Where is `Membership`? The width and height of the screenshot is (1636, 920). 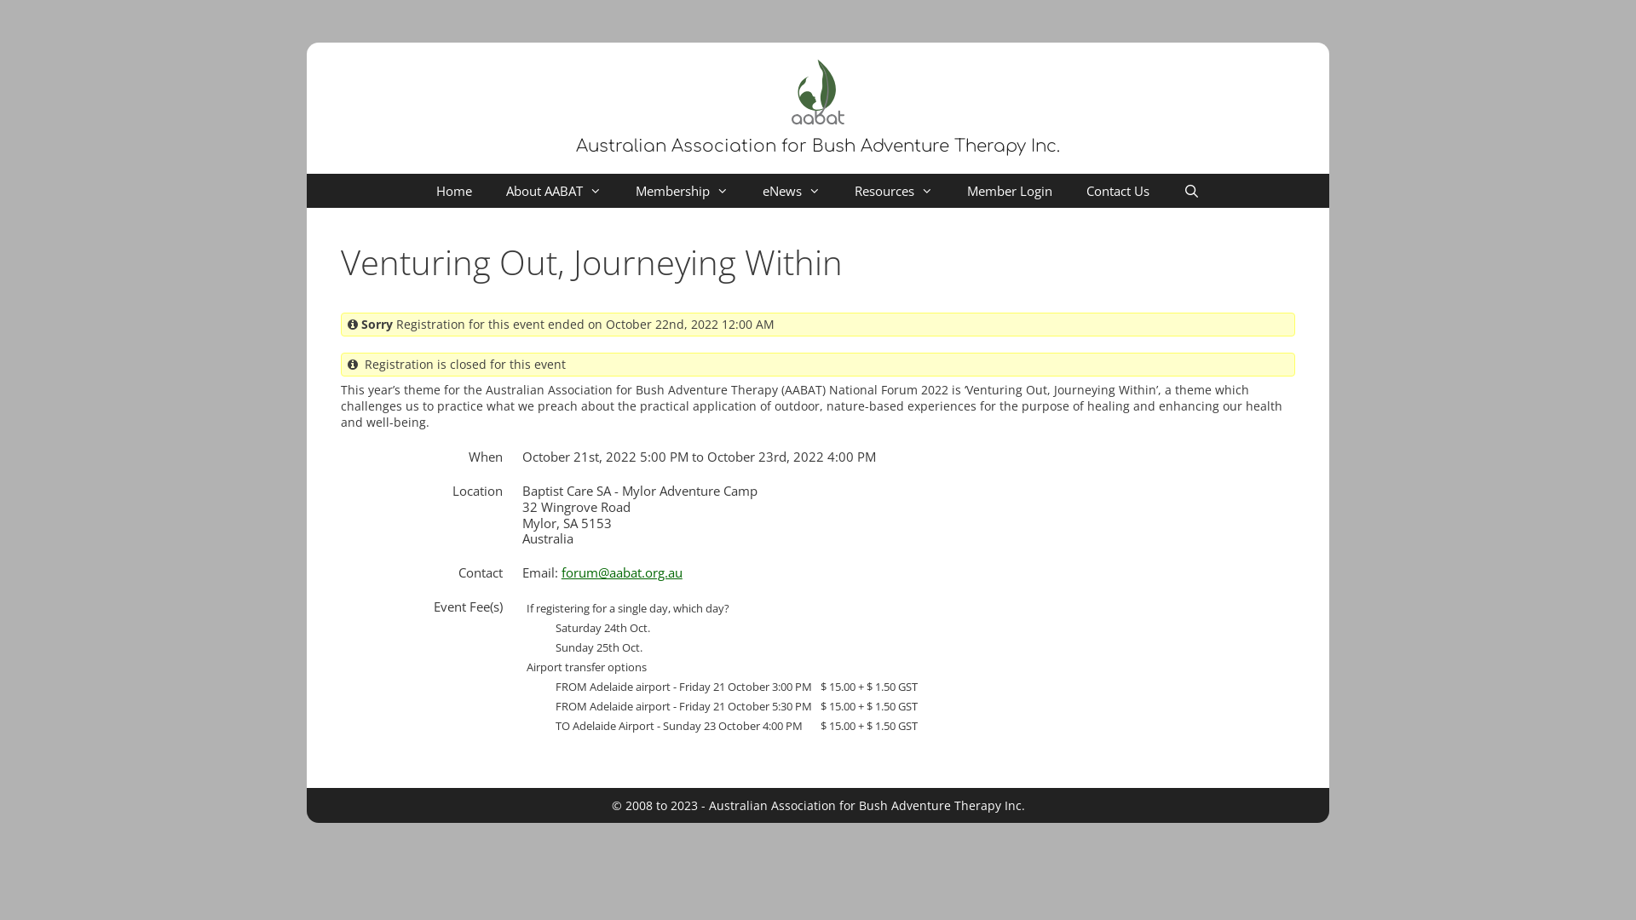
Membership is located at coordinates (682, 191).